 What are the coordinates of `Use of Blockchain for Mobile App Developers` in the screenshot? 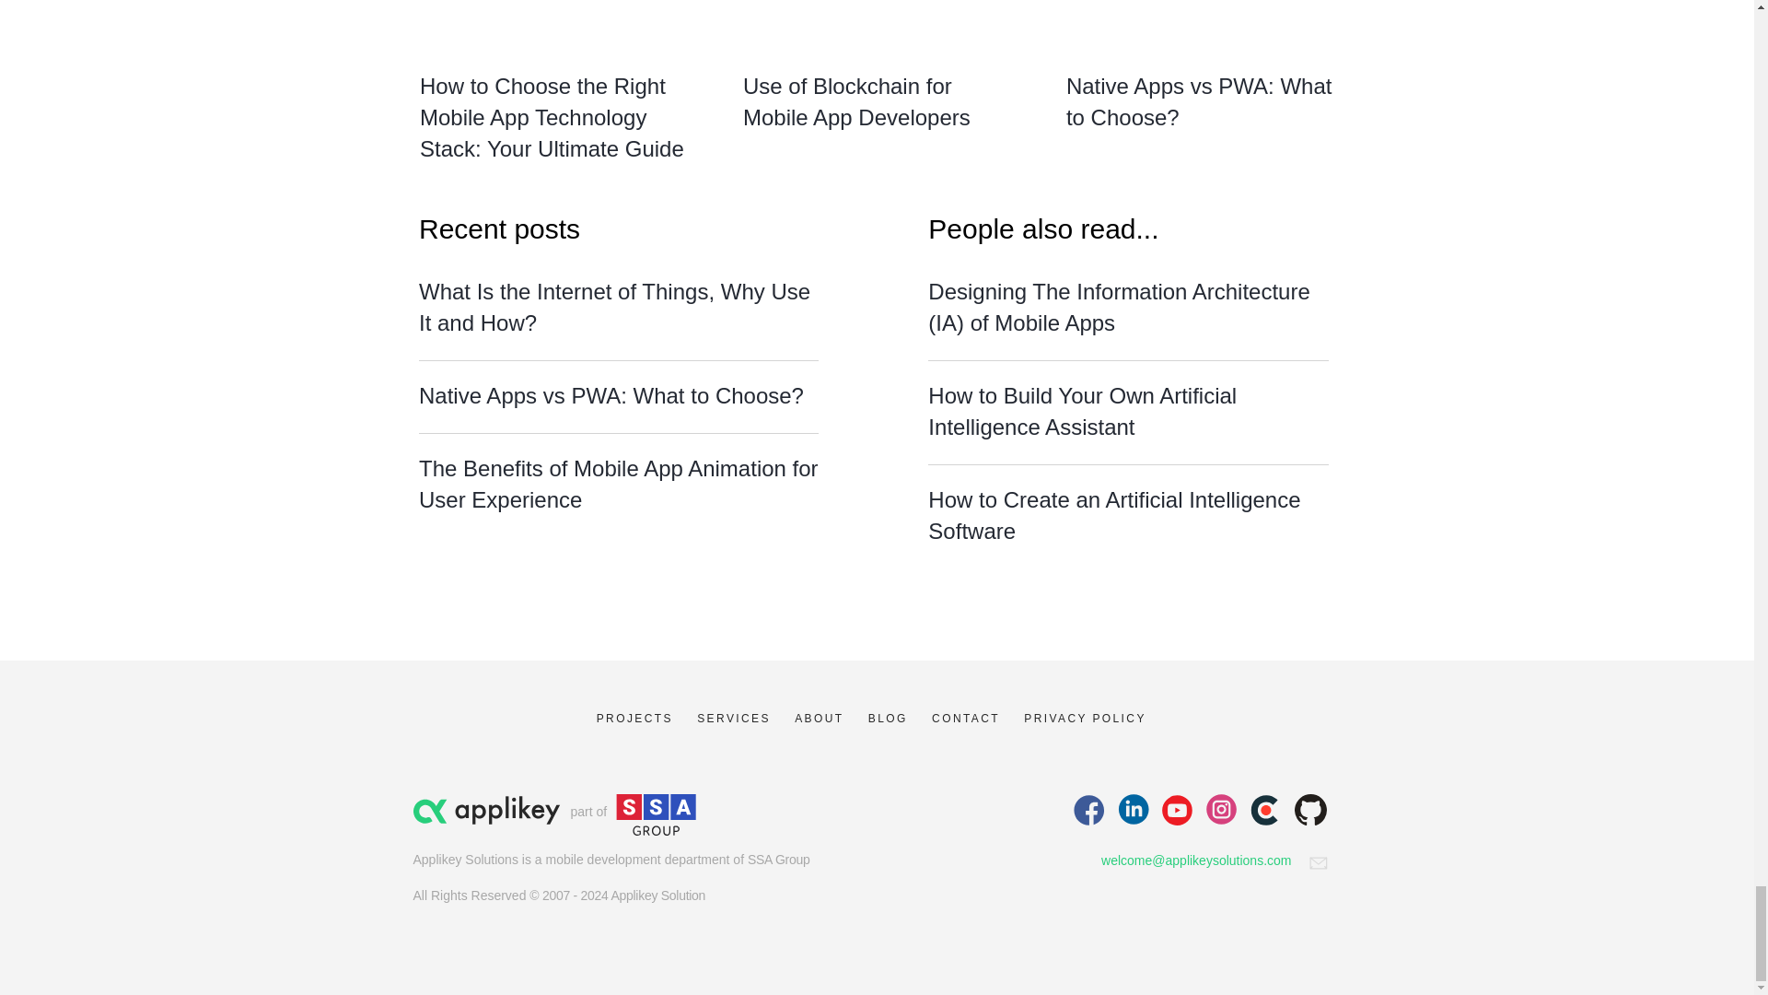 It's located at (856, 101).